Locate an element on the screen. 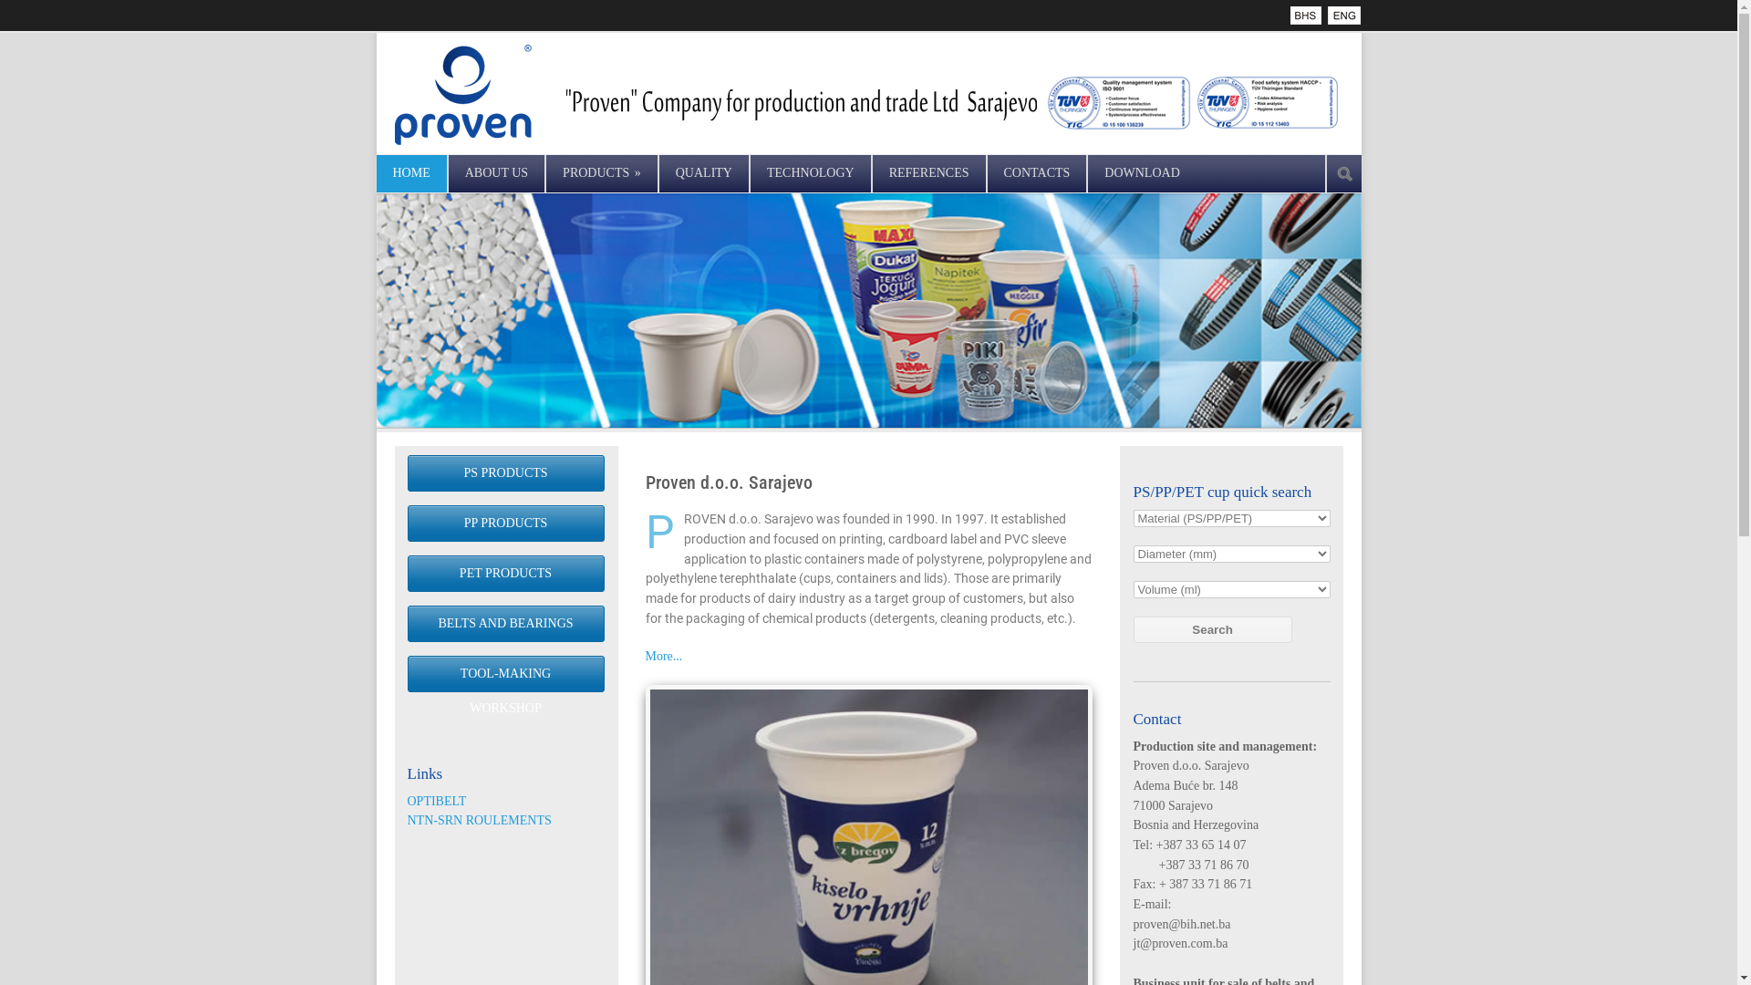 This screenshot has height=985, width=1751. Proven Ltd Sarajevo is located at coordinates (1344, 16).